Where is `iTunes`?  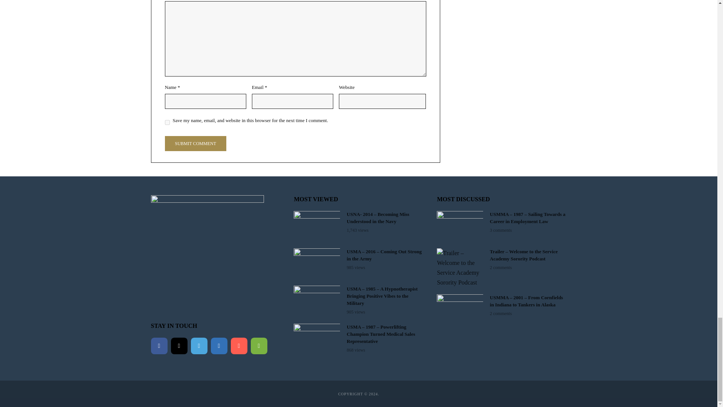
iTunes is located at coordinates (239, 346).